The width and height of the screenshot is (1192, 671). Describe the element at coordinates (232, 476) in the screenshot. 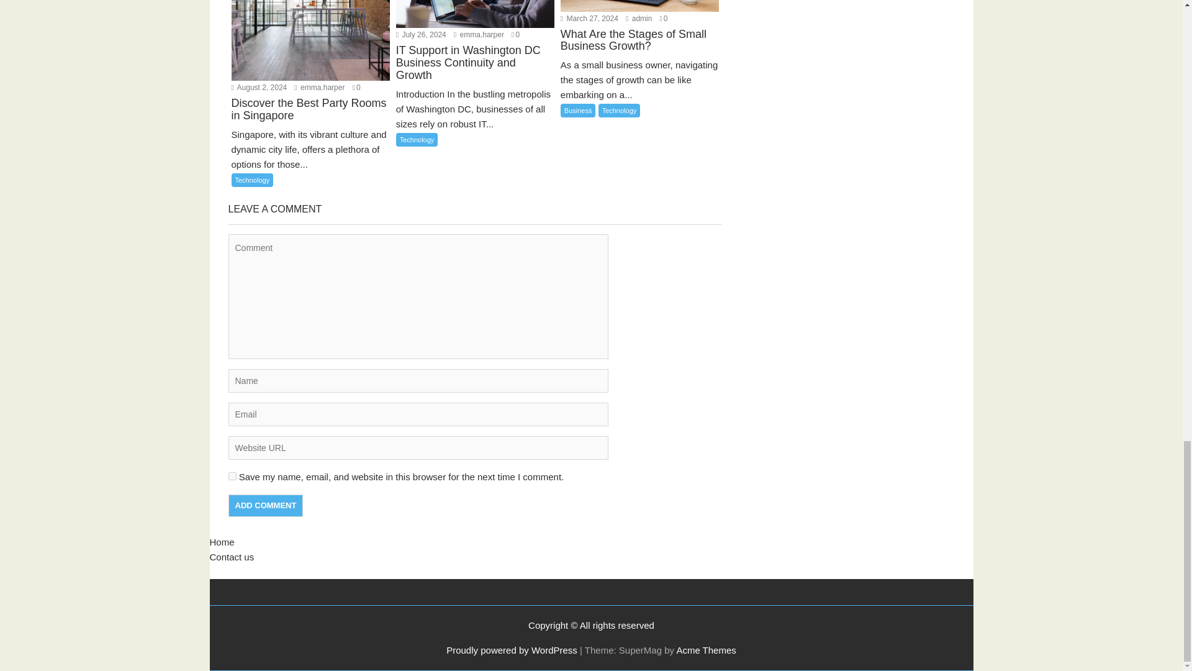

I see `yes` at that location.